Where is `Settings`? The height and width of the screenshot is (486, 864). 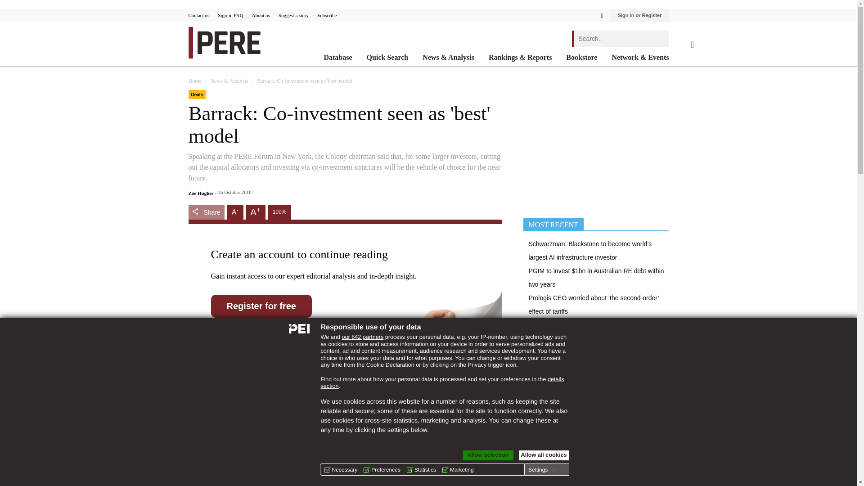 Settings is located at coordinates (542, 469).